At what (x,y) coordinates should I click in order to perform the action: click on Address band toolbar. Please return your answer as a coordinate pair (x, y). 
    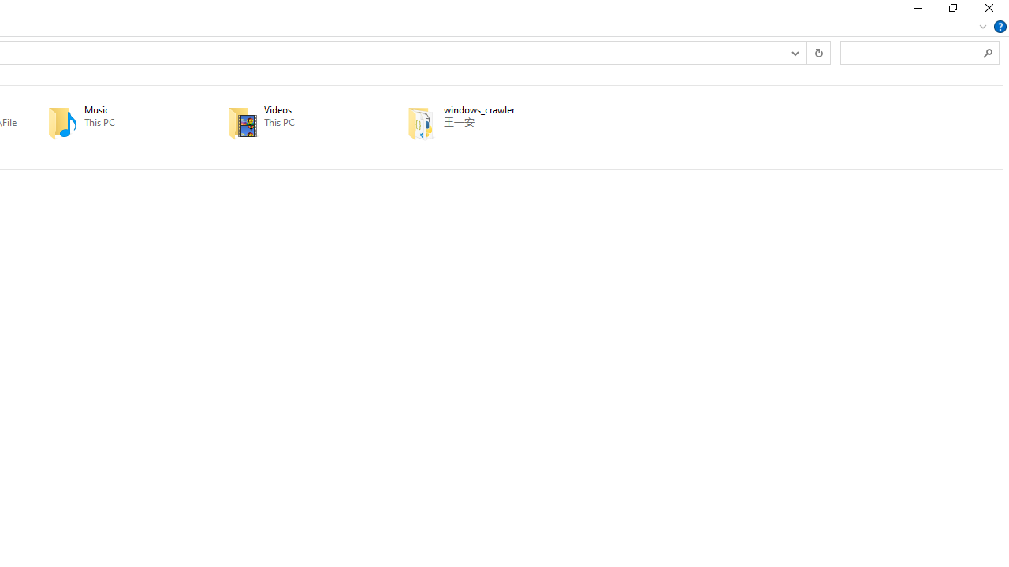
    Looking at the image, I should click on (806, 52).